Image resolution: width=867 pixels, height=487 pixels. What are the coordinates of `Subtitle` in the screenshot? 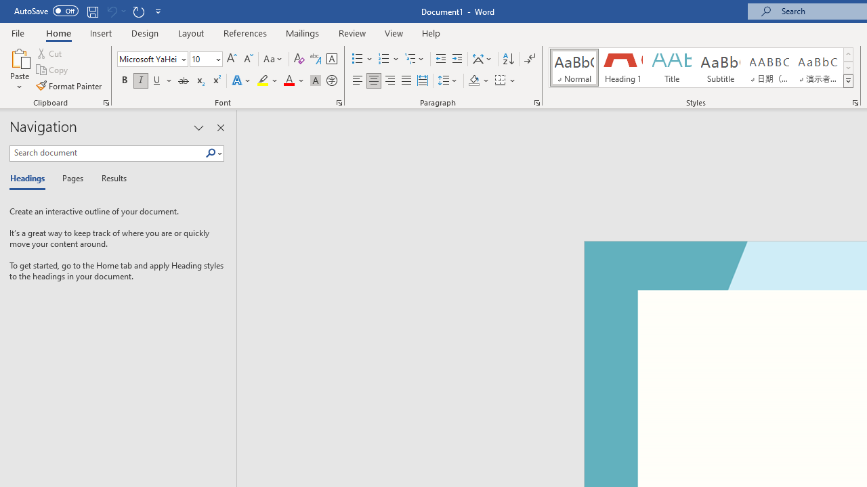 It's located at (720, 68).